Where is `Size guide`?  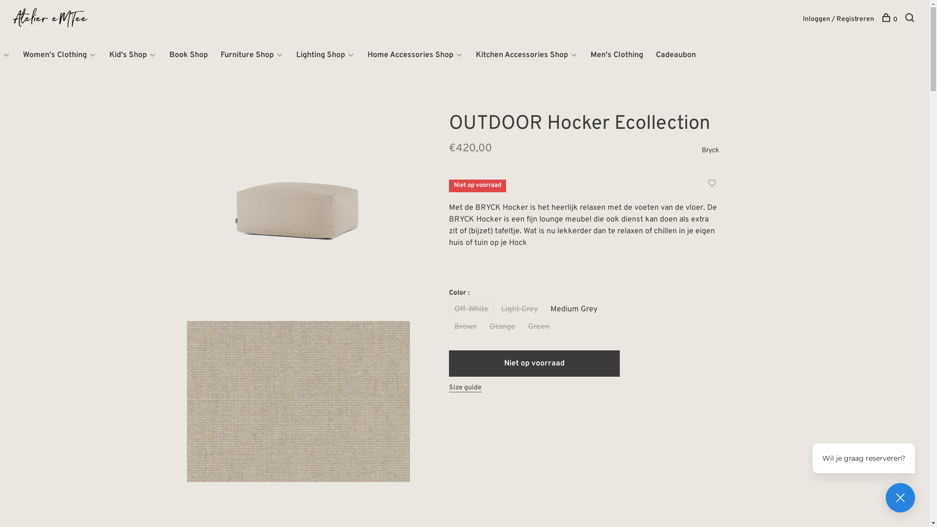
Size guide is located at coordinates (466, 388).